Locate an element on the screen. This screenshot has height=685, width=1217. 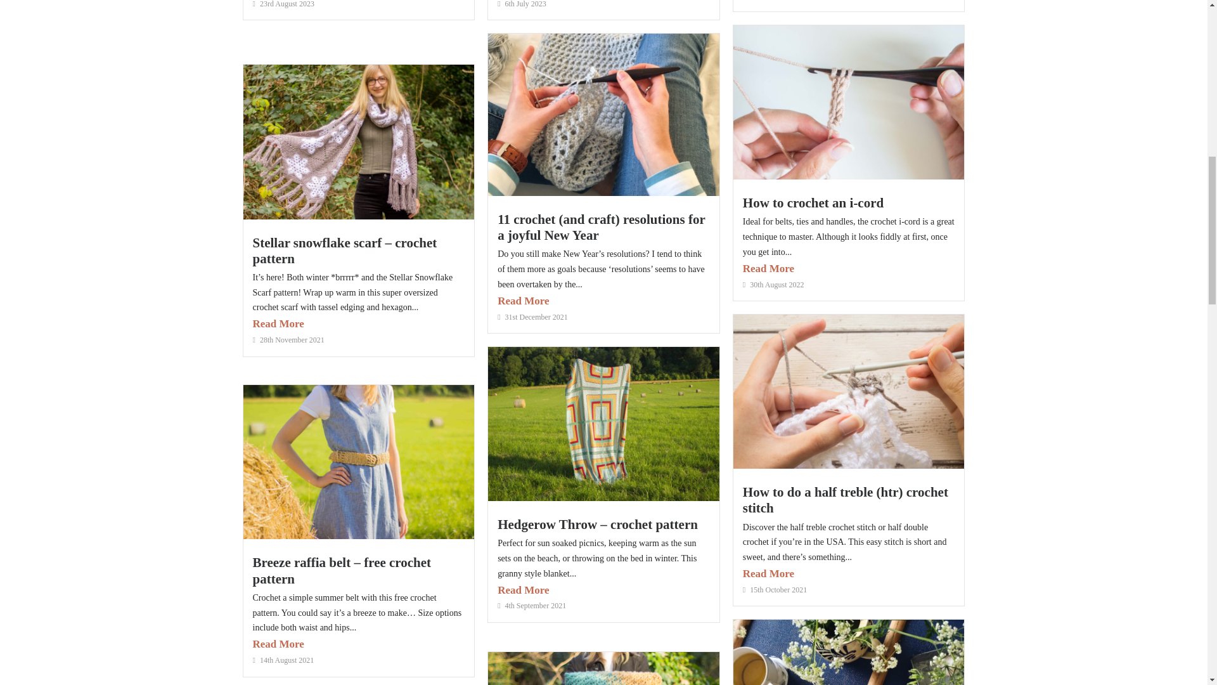
Read More is located at coordinates (603, 590).